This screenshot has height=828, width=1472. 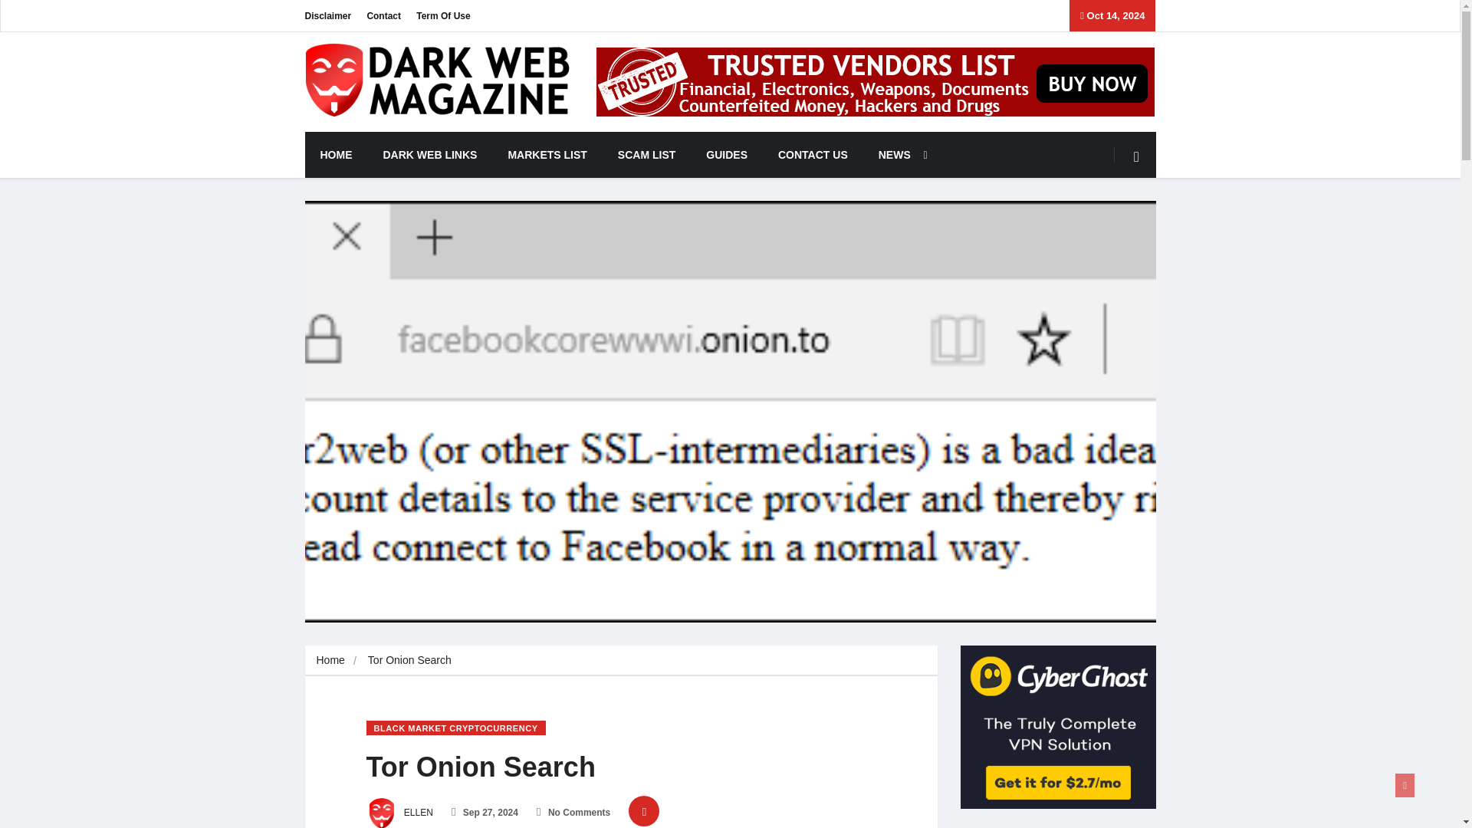 I want to click on HOME, so click(x=336, y=155).